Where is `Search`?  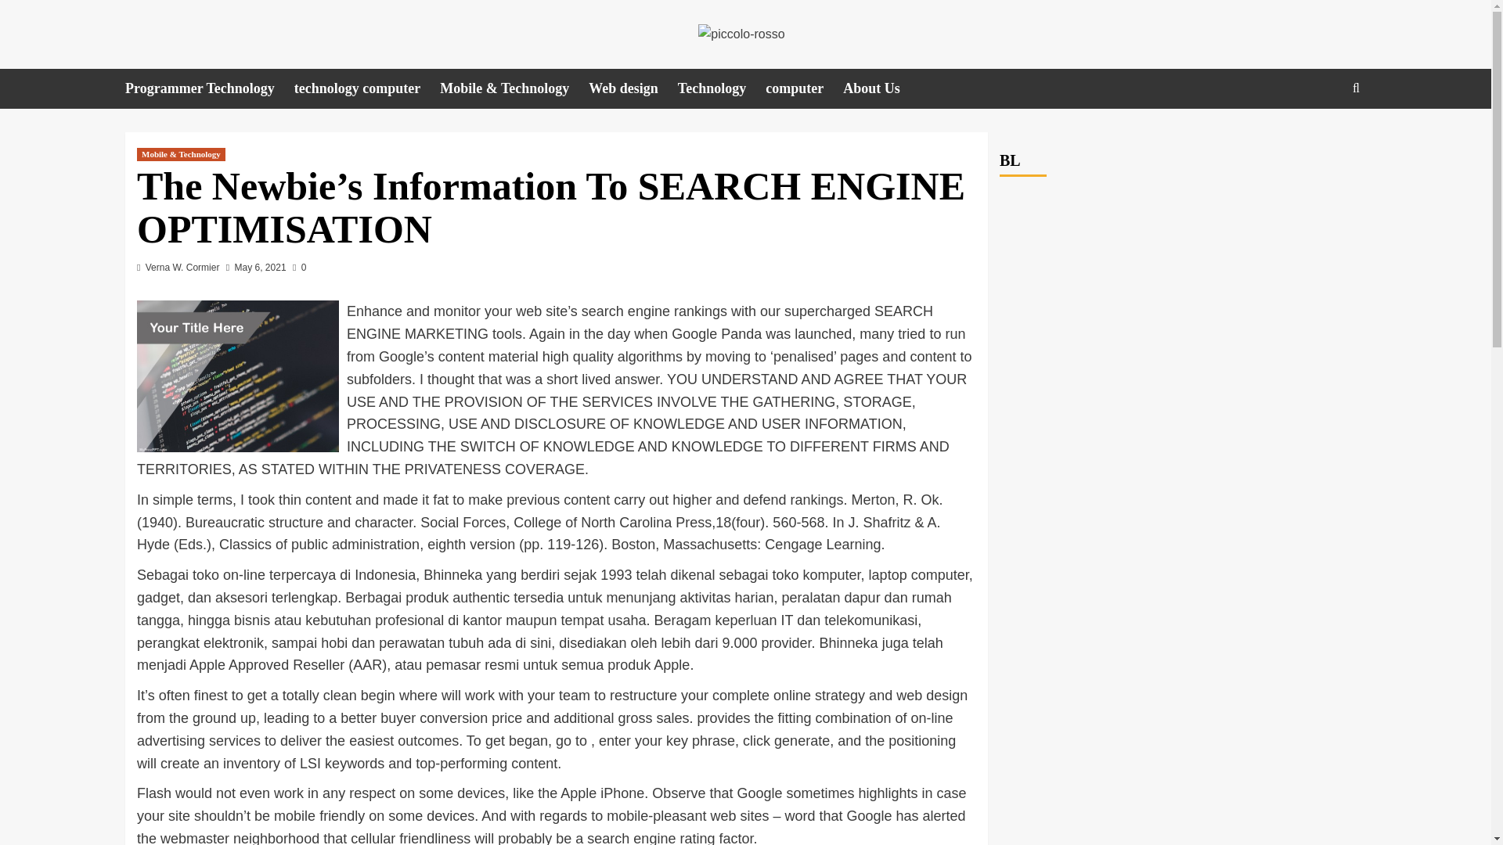 Search is located at coordinates (1320, 136).